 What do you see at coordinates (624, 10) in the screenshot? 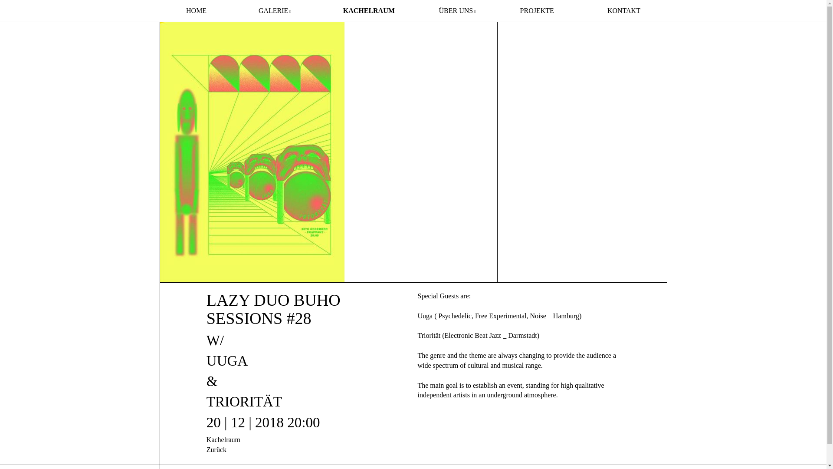
I see `KONTAKT` at bounding box center [624, 10].